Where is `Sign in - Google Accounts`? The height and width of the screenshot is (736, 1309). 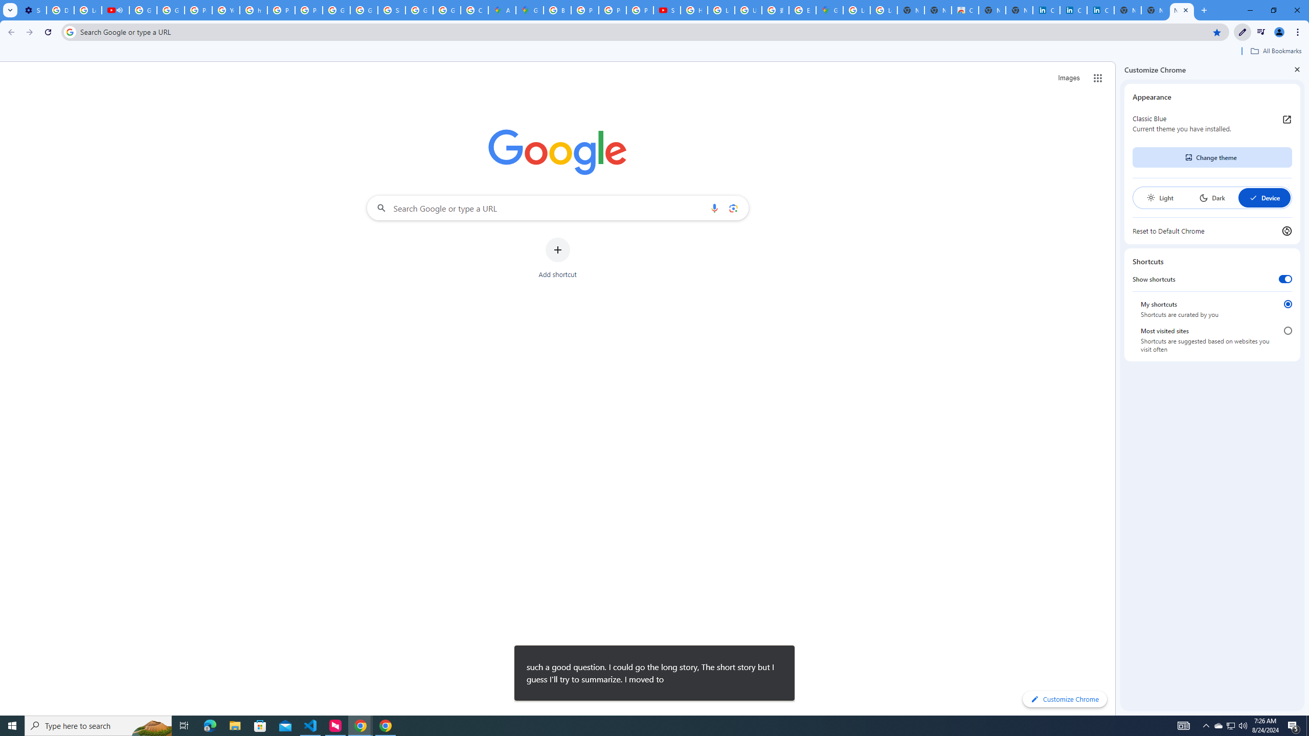 Sign in - Google Accounts is located at coordinates (391, 10).